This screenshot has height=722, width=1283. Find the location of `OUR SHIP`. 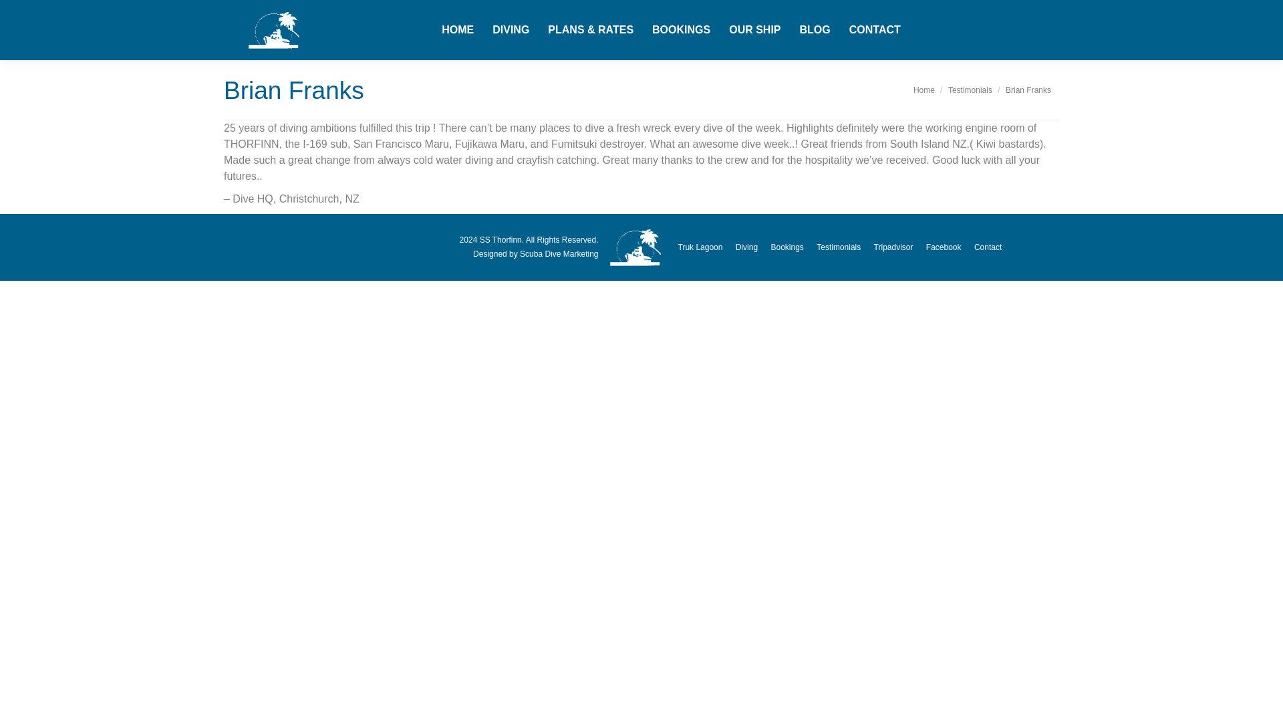

OUR SHIP is located at coordinates (754, 30).